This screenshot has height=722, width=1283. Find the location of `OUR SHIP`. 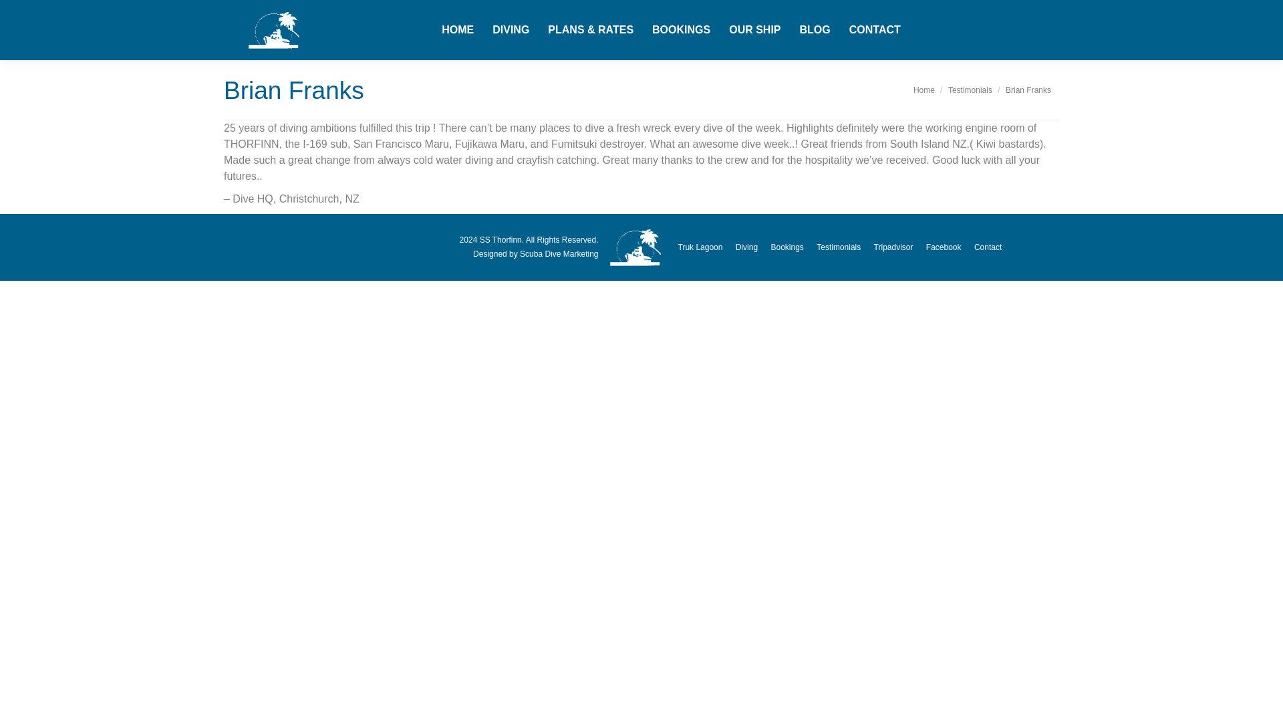

OUR SHIP is located at coordinates (754, 30).